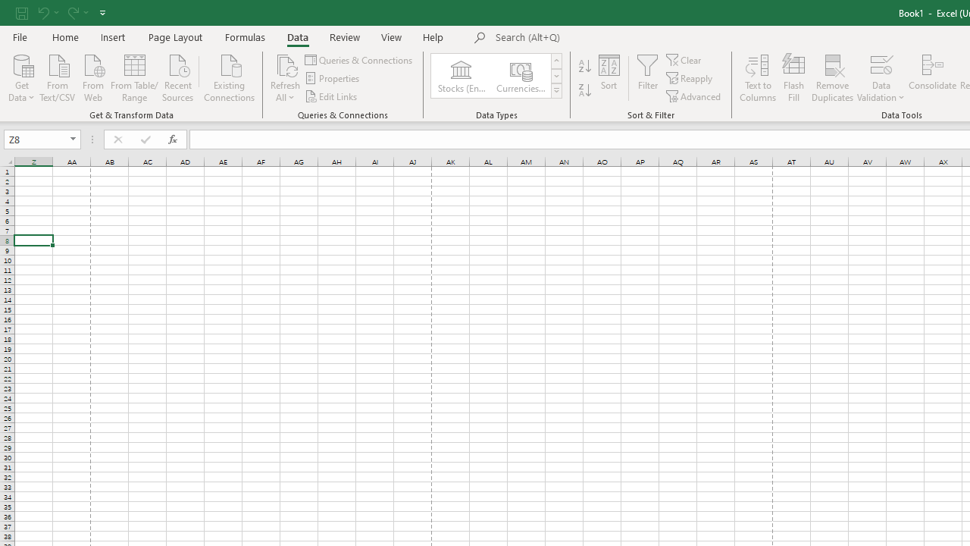 This screenshot has width=970, height=546. What do you see at coordinates (832, 77) in the screenshot?
I see `Remove Duplicates` at bounding box center [832, 77].